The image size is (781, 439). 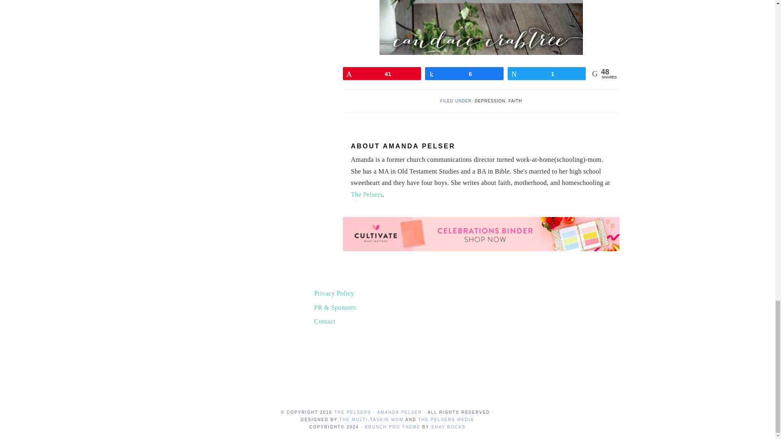 I want to click on FAITH, so click(x=515, y=101).